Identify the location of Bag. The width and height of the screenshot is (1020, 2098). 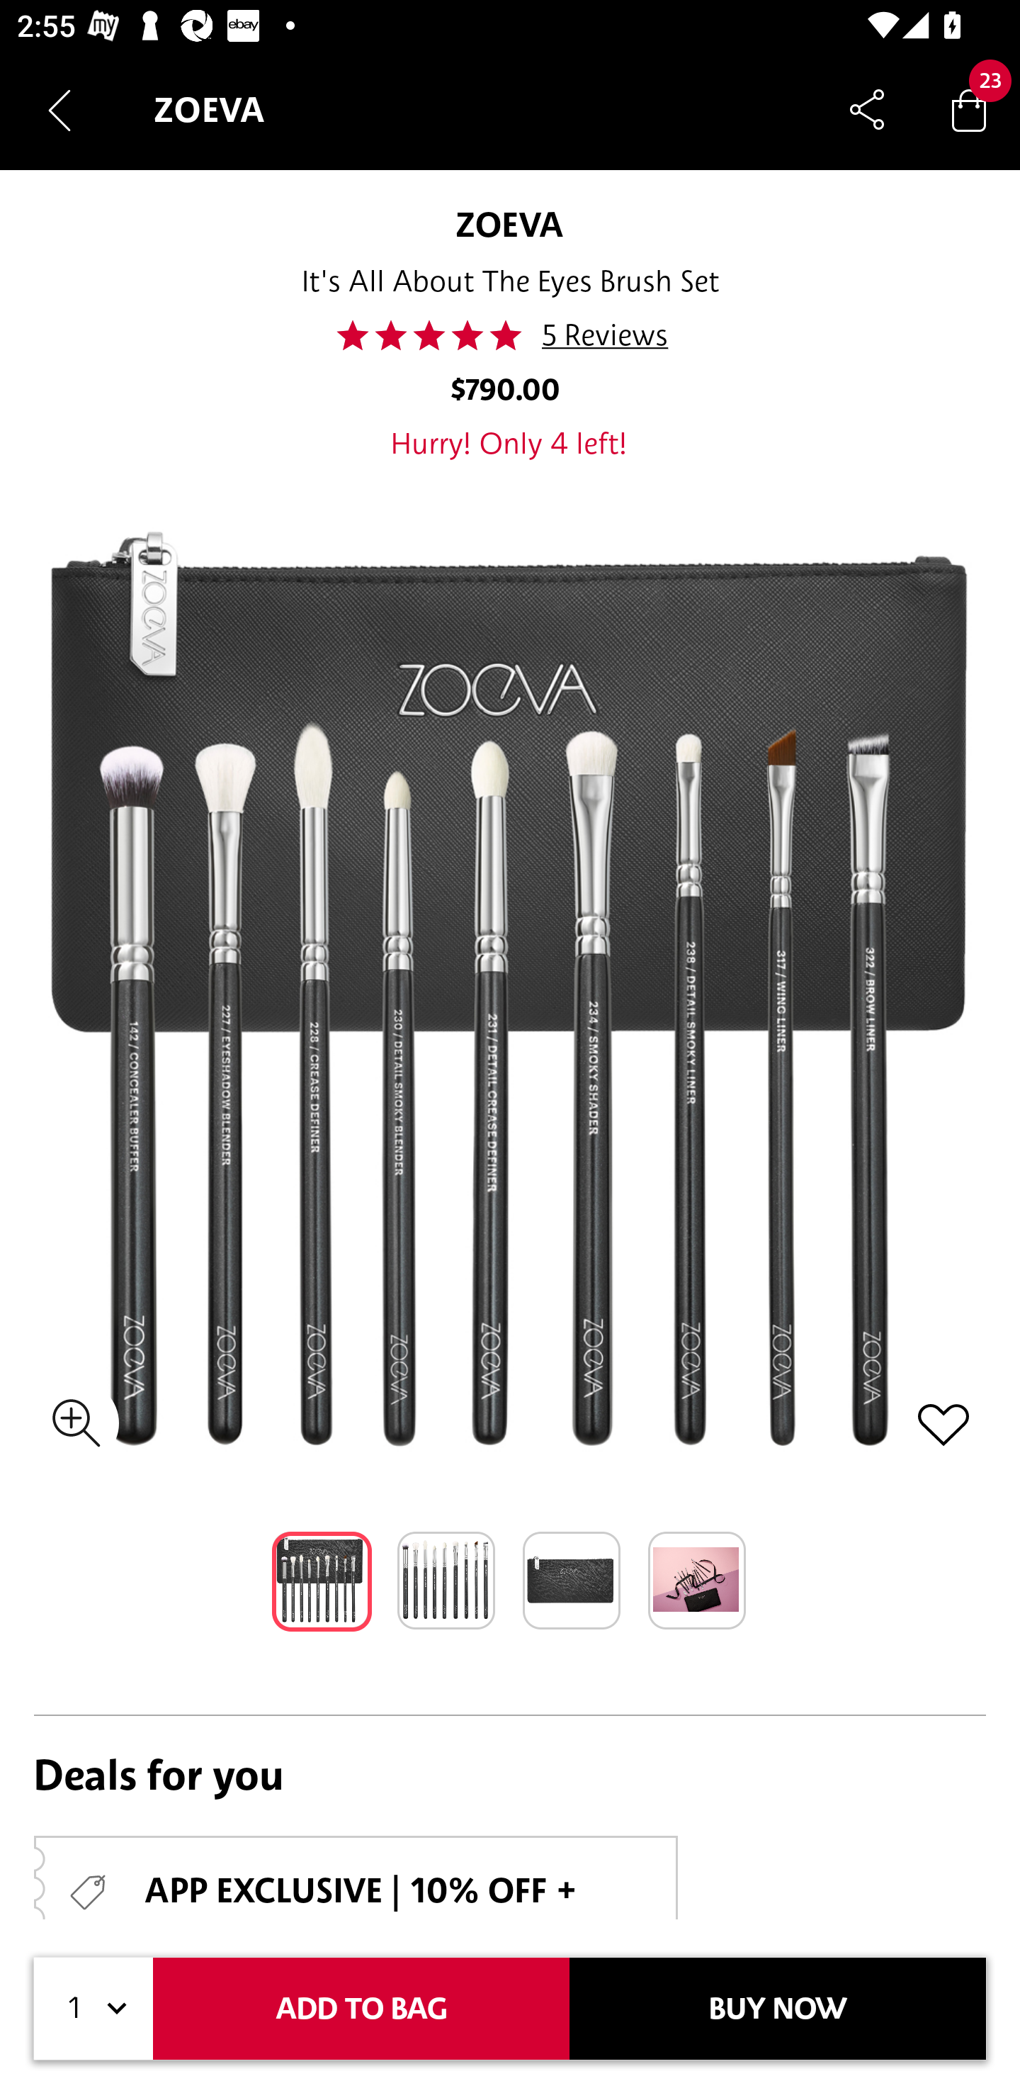
(969, 109).